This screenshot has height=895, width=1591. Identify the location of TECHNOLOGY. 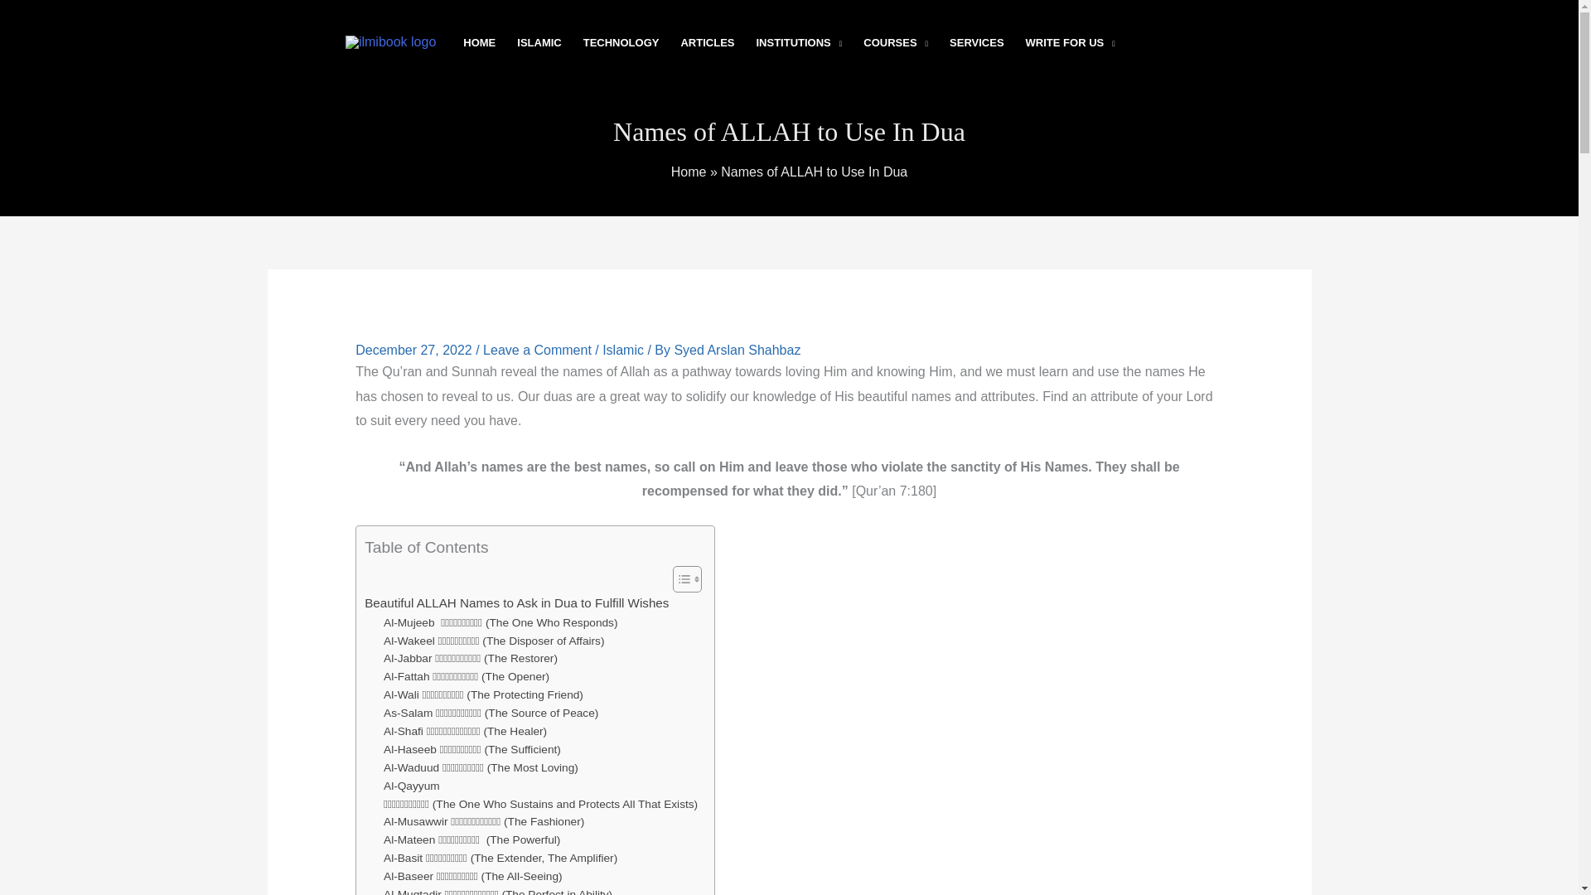
(621, 43).